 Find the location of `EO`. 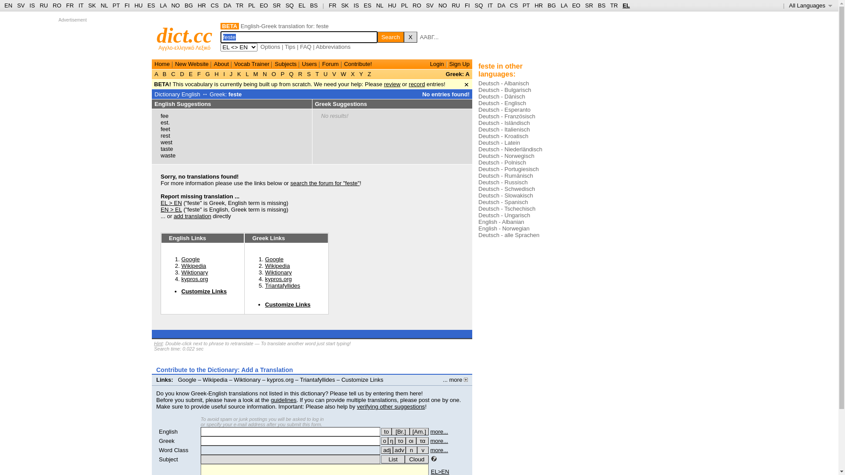

EO is located at coordinates (264, 5).